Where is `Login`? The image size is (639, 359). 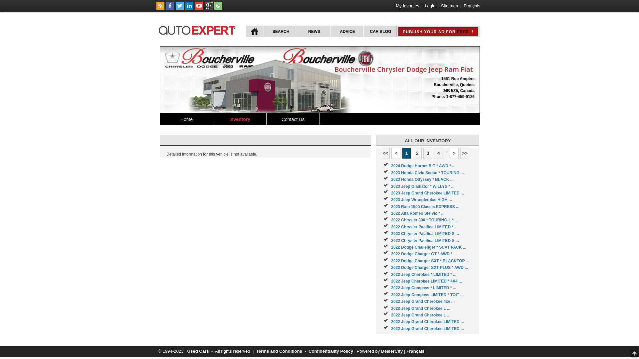
Login is located at coordinates (430, 6).